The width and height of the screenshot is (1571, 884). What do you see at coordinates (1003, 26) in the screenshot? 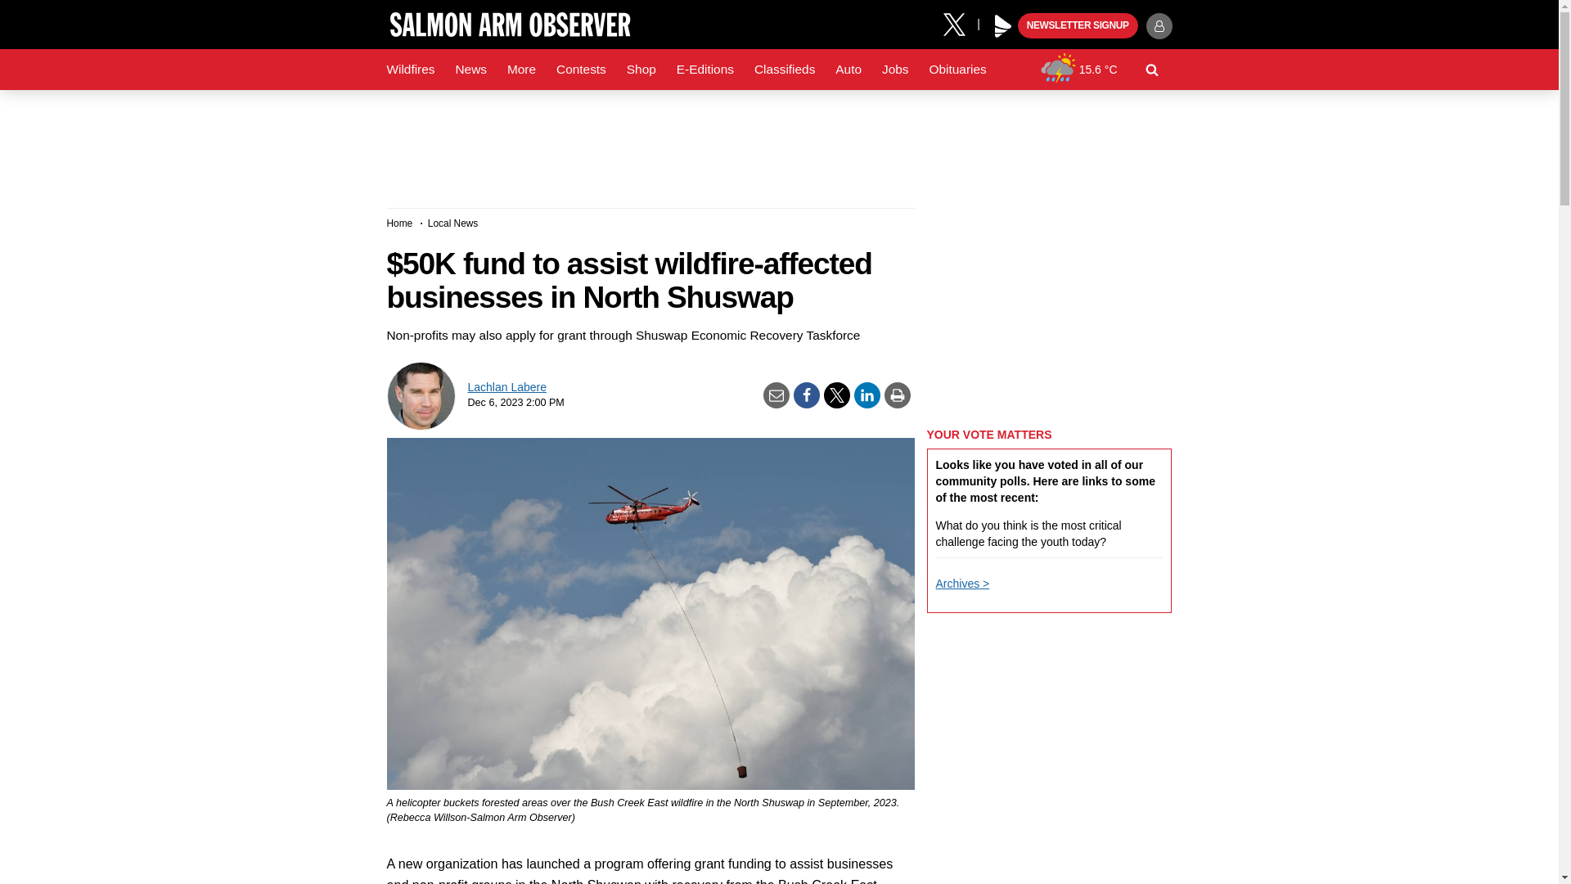
I see `Black Press Media` at bounding box center [1003, 26].